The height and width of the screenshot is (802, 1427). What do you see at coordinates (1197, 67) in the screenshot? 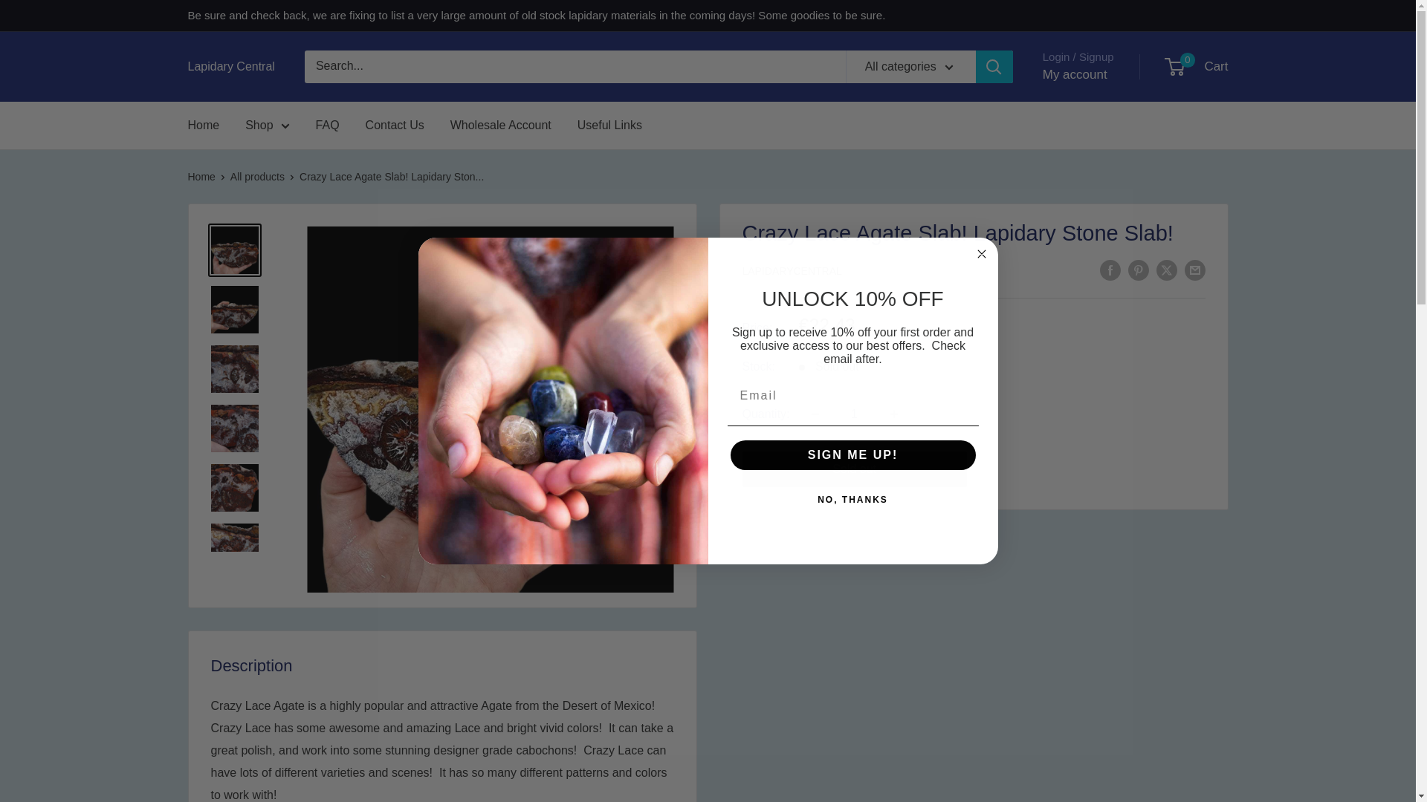
I see `1` at bounding box center [1197, 67].